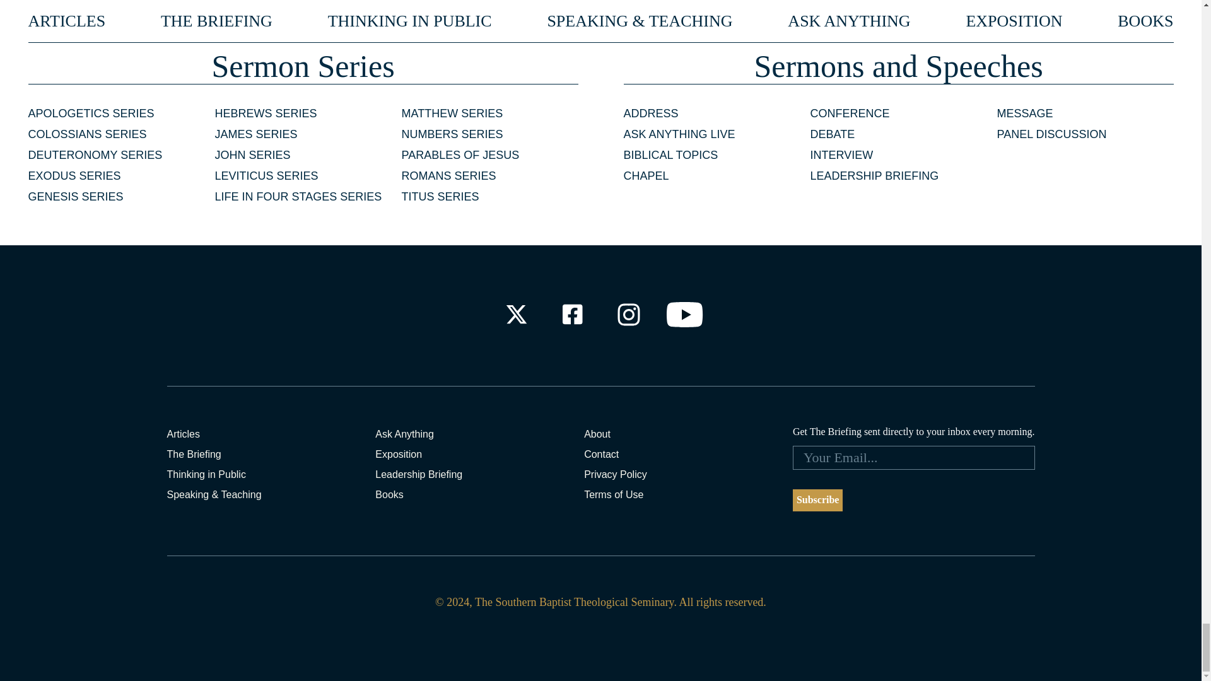 Image resolution: width=1211 pixels, height=681 pixels. Describe the element at coordinates (629, 314) in the screenshot. I see `Check out our Instagram Profile` at that location.